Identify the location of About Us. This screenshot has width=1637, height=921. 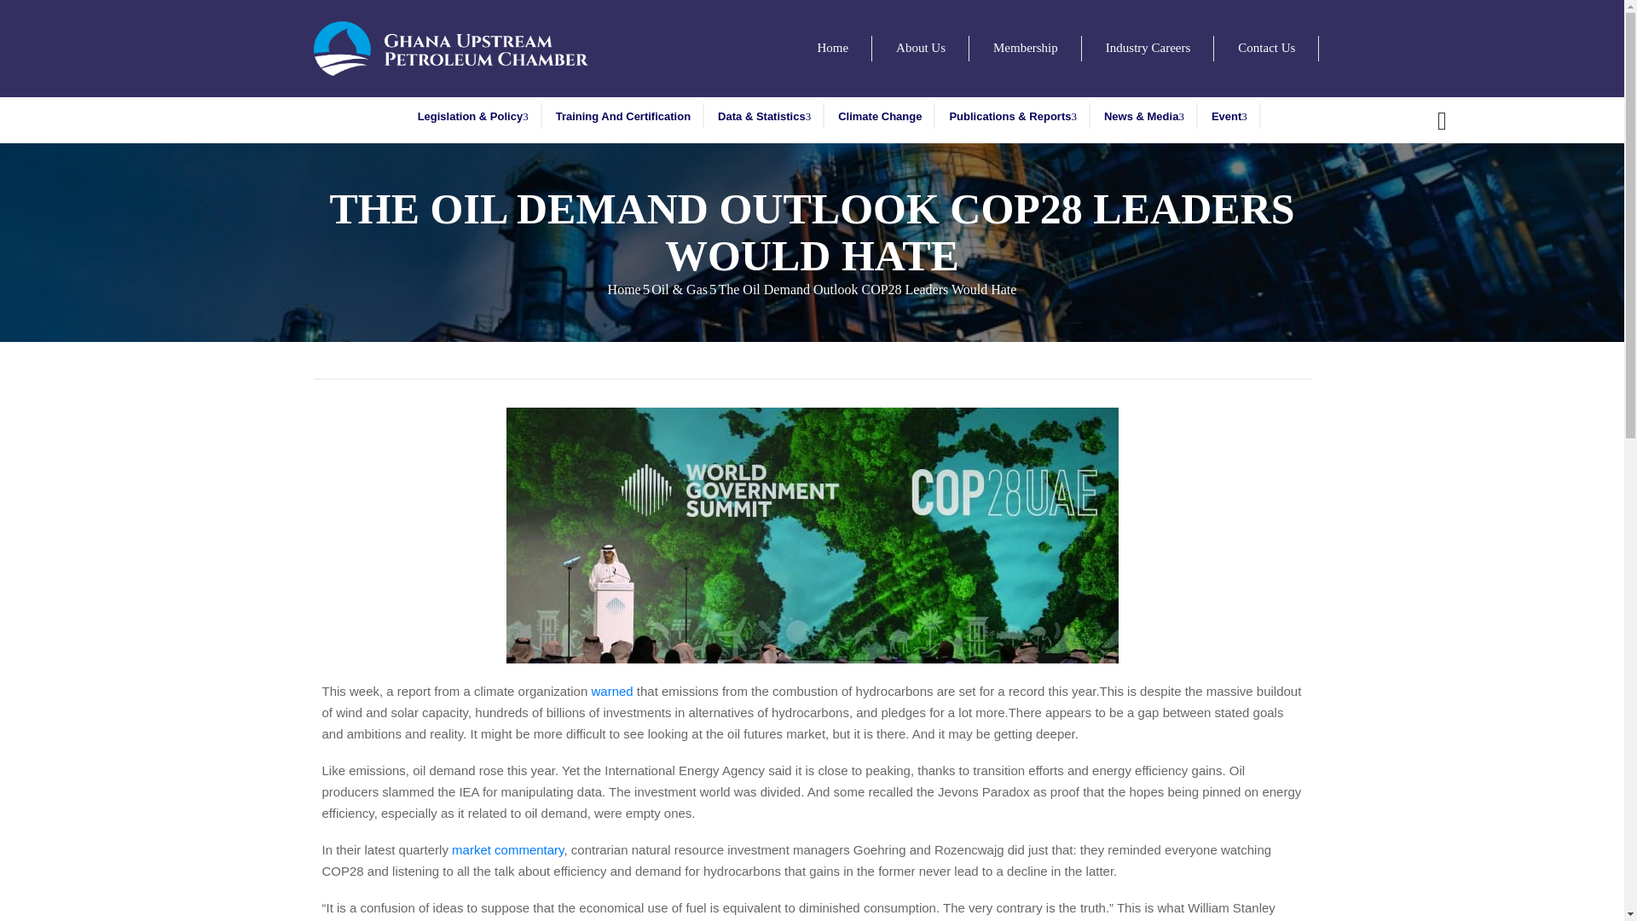
(921, 49).